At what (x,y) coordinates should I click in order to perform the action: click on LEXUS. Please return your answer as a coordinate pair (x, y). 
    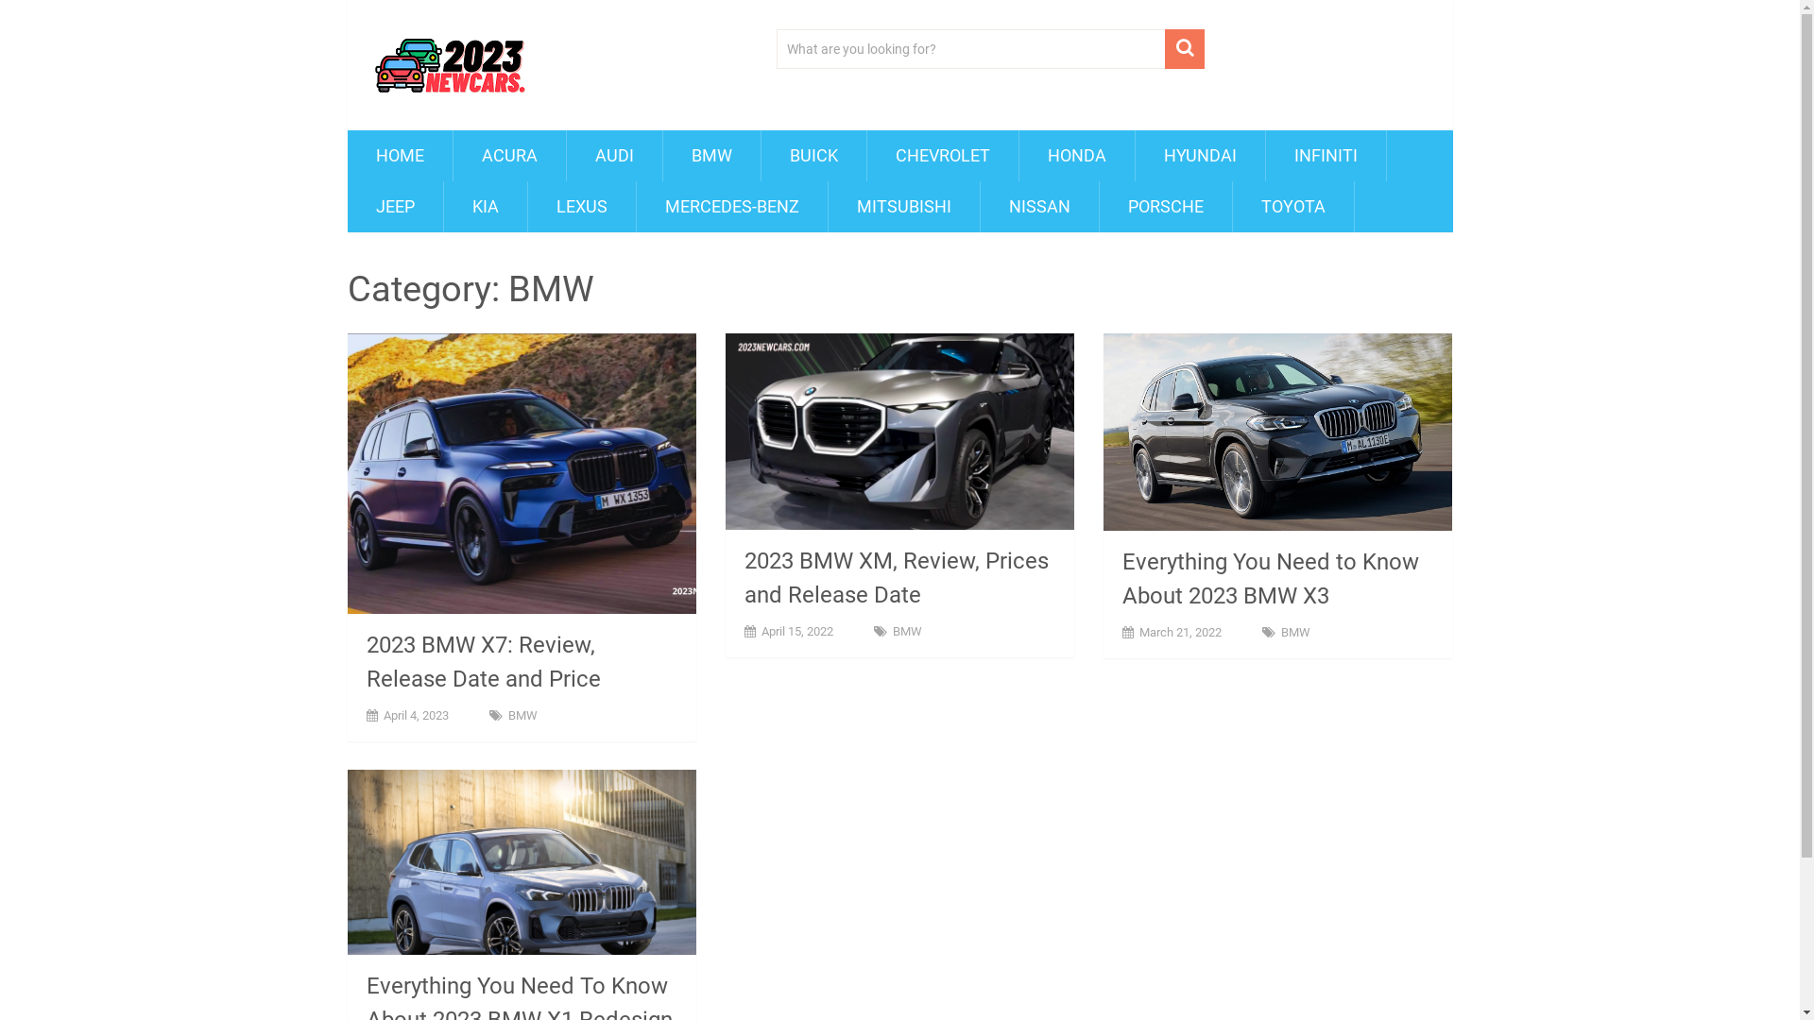
    Looking at the image, I should click on (581, 207).